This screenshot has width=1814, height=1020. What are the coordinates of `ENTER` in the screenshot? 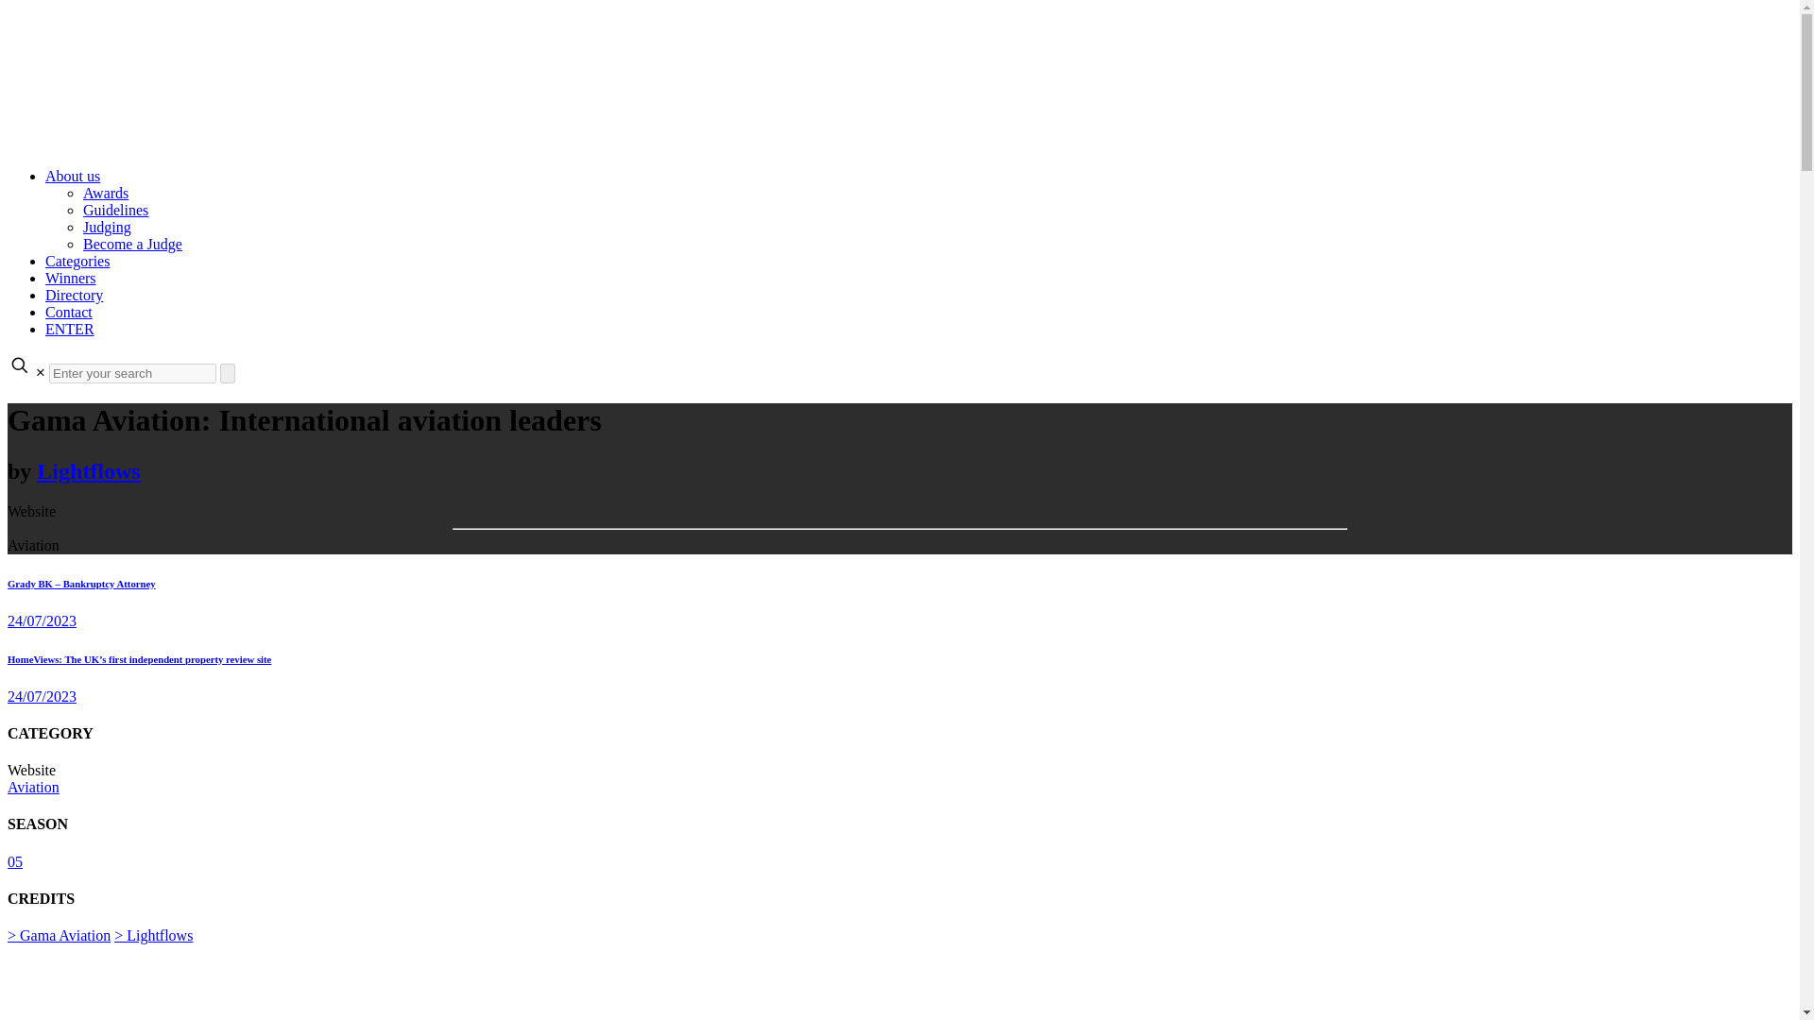 It's located at (70, 329).